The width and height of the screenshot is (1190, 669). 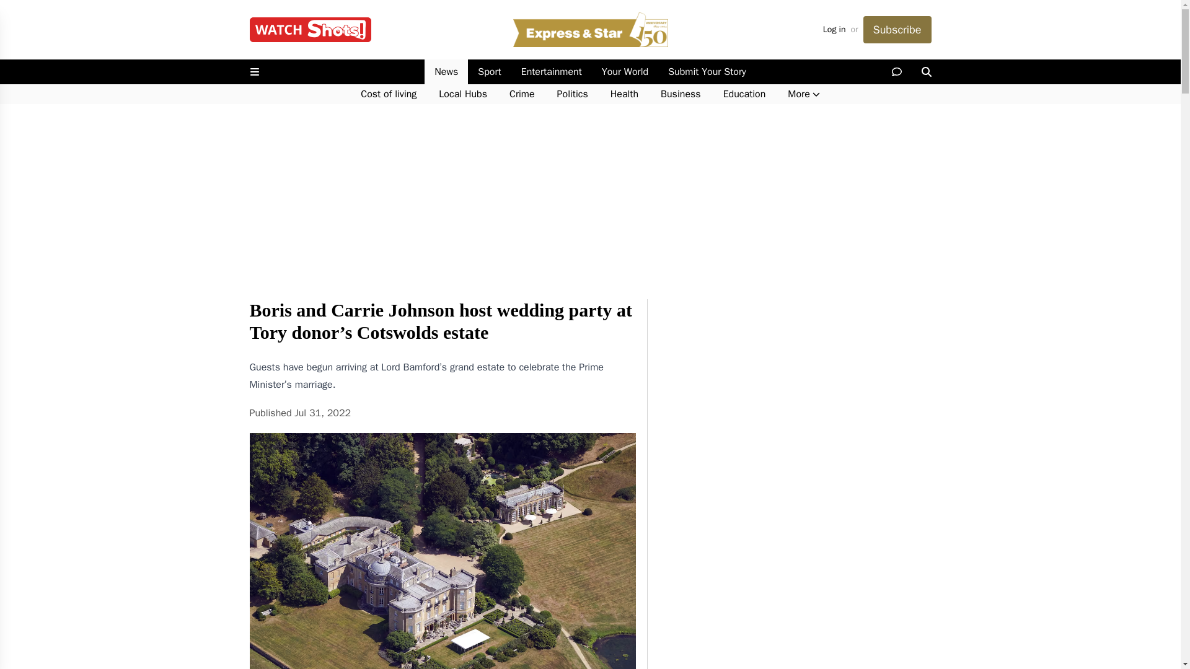 What do you see at coordinates (803, 94) in the screenshot?
I see `More` at bounding box center [803, 94].